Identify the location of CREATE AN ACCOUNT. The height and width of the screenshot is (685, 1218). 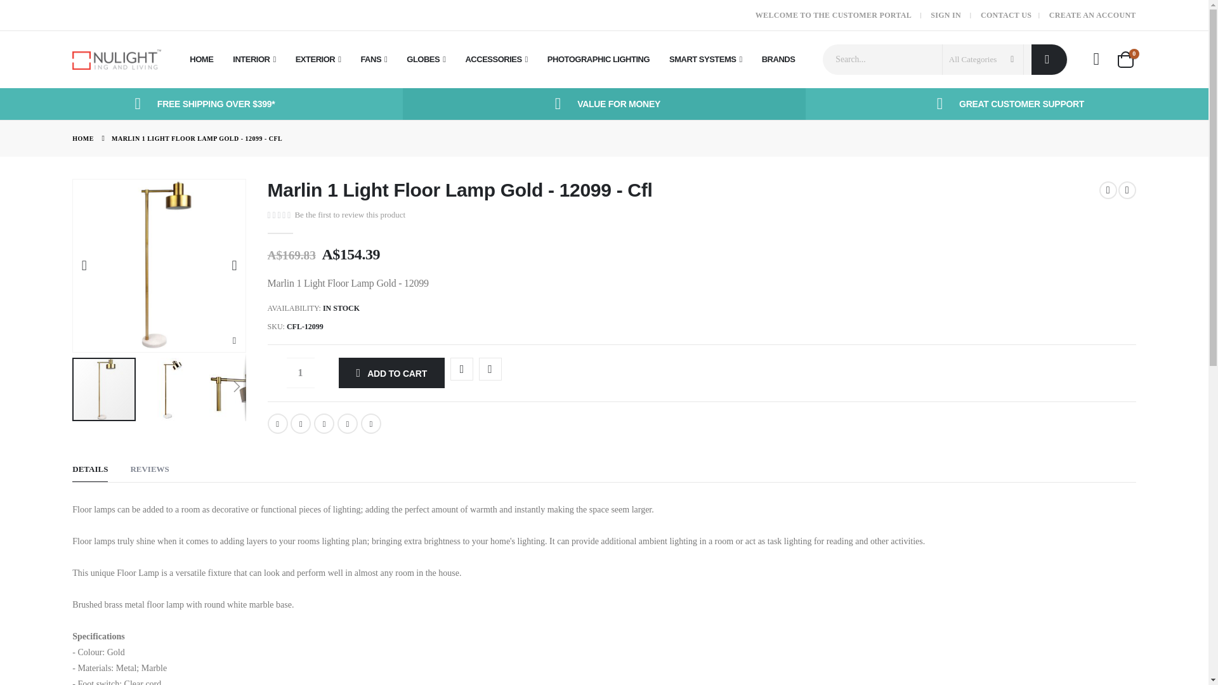
(1092, 15).